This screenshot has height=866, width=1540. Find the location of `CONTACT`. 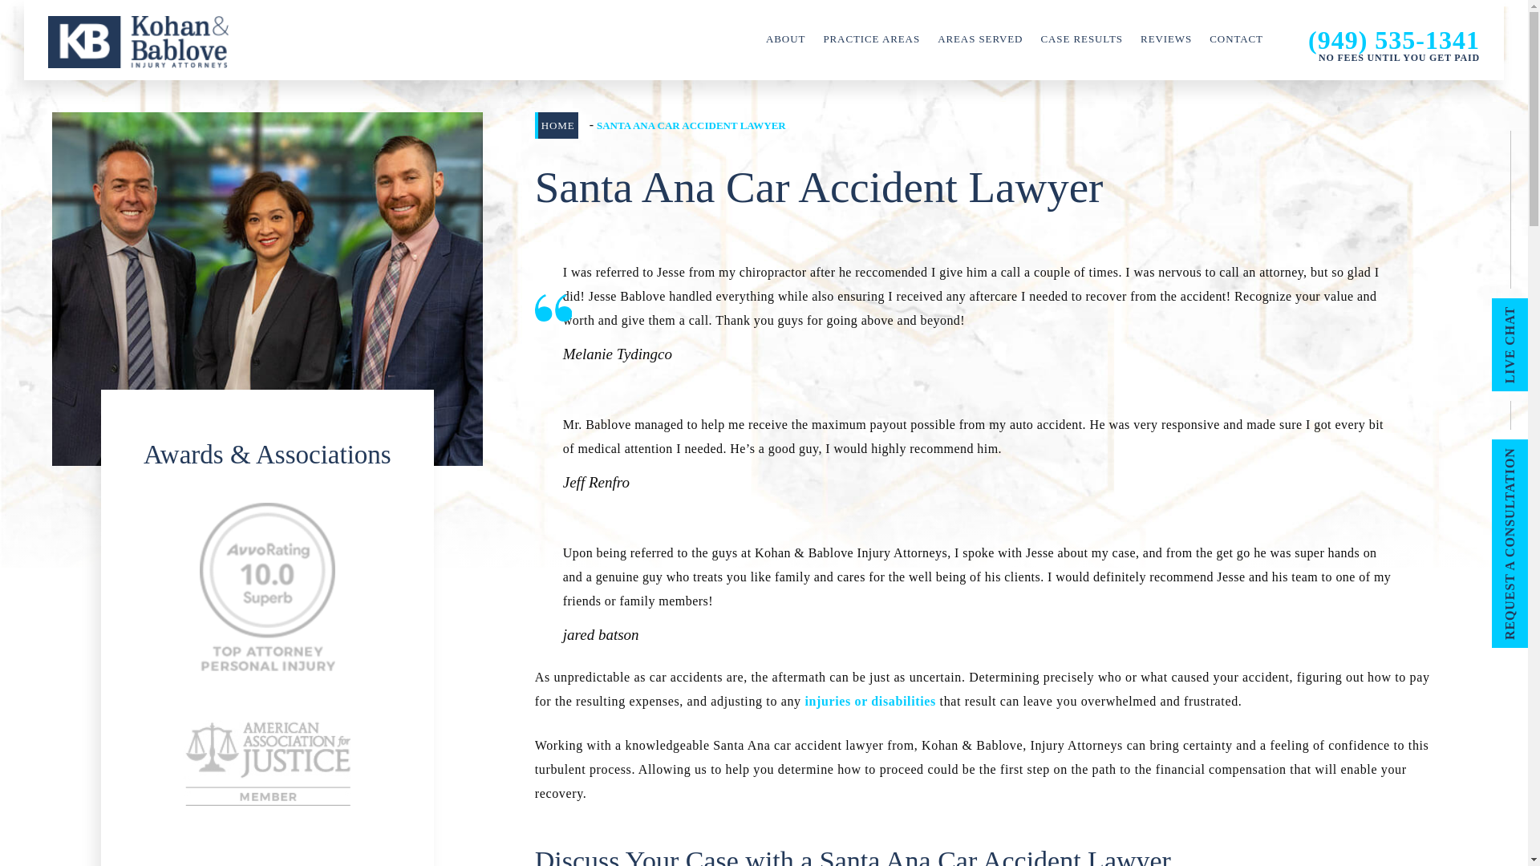

CONTACT is located at coordinates (1235, 42).